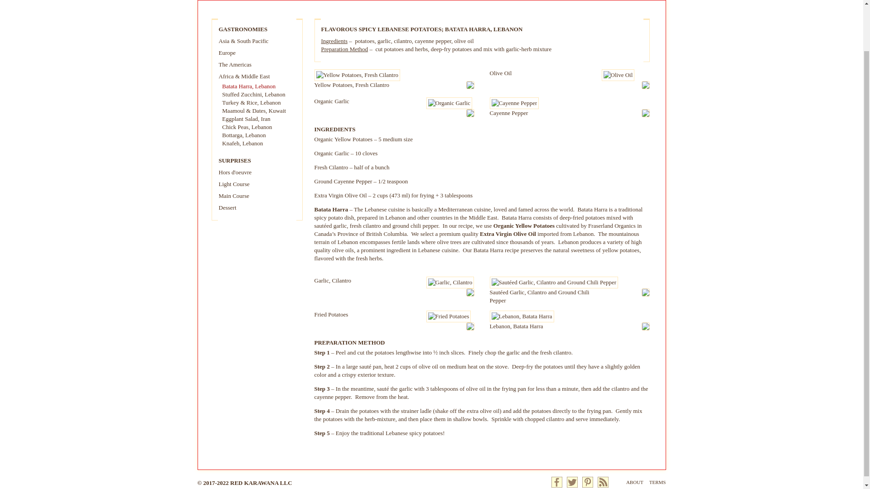  Describe the element at coordinates (556, 482) in the screenshot. I see ` Facebook` at that location.